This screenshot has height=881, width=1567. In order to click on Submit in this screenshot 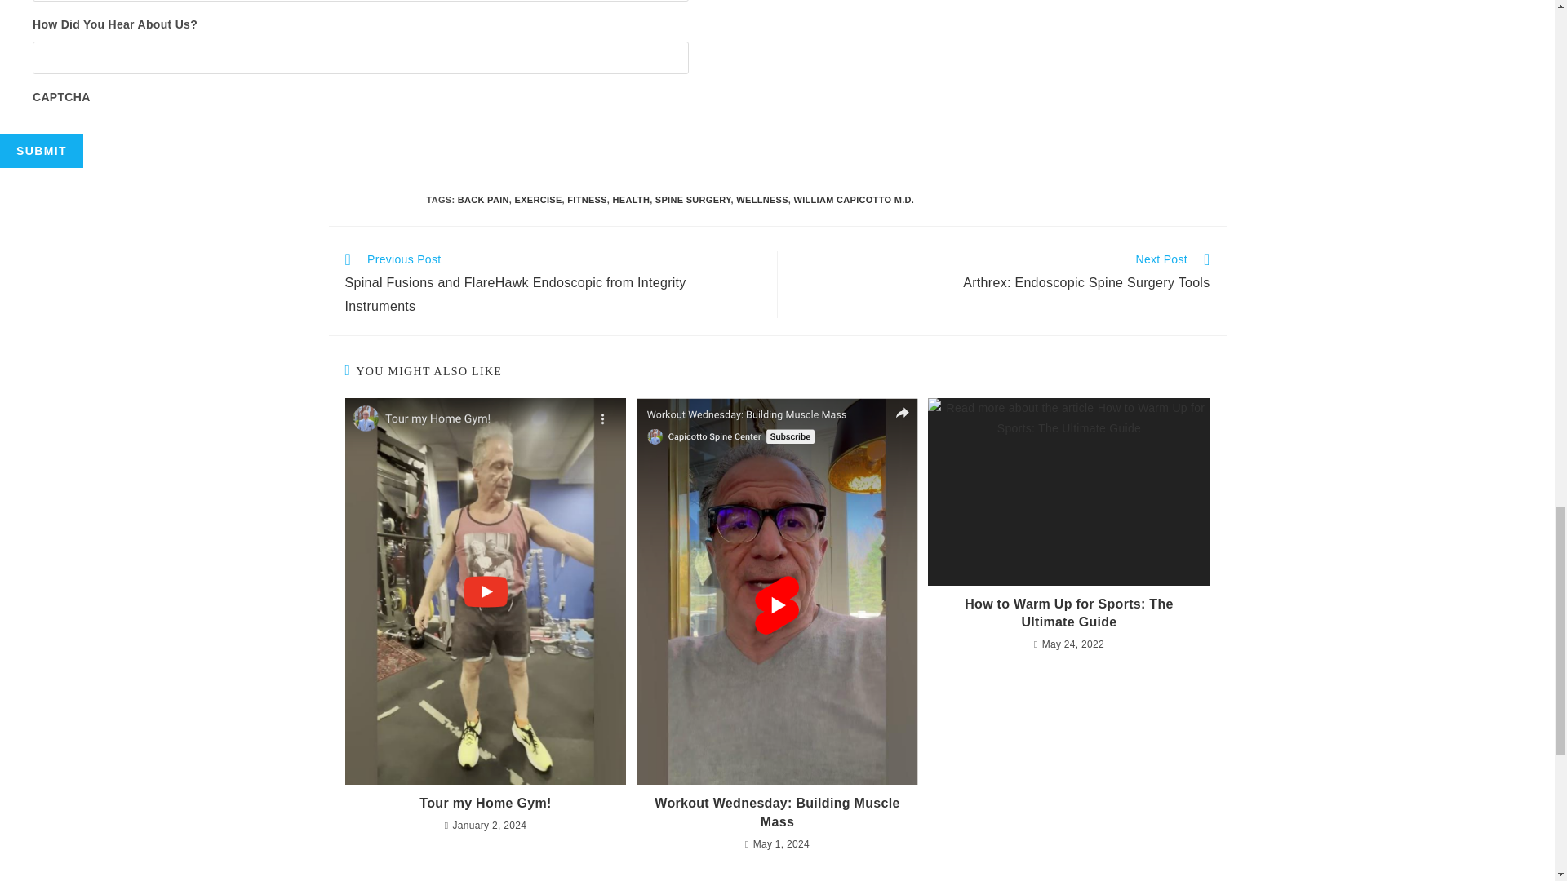, I will do `click(1001, 272)`.